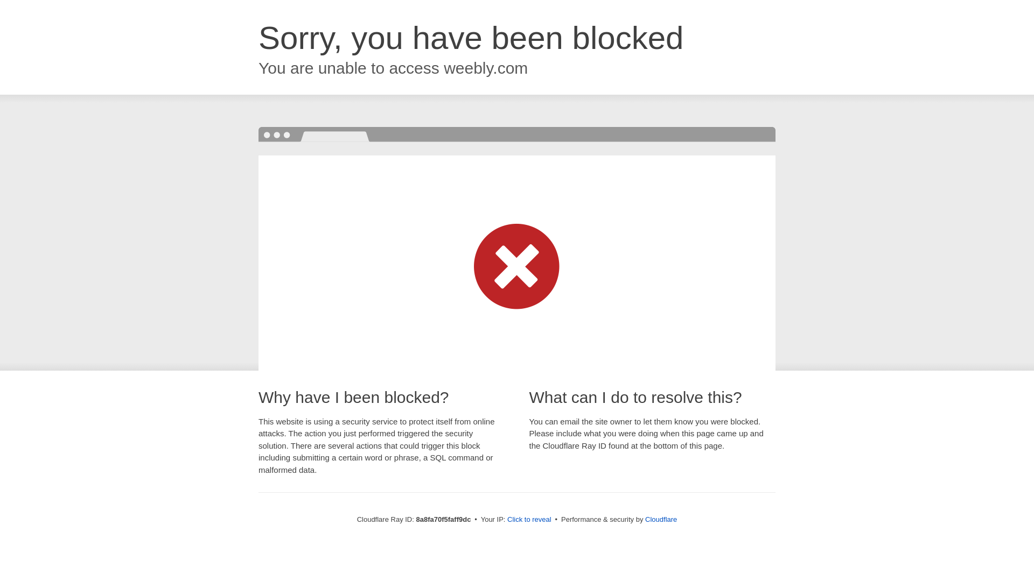 This screenshot has width=1034, height=581. I want to click on Click to reveal, so click(529, 520).